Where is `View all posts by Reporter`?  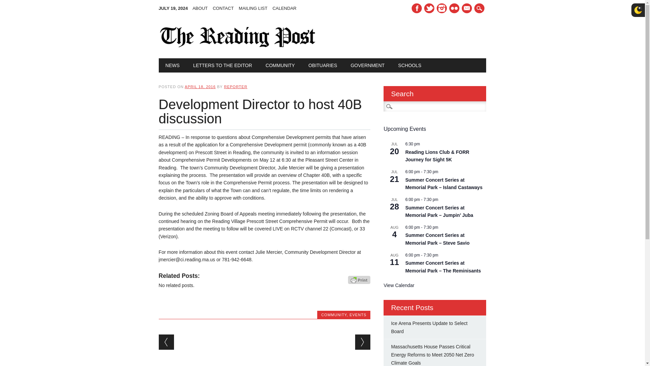
View all posts by Reporter is located at coordinates (236, 87).